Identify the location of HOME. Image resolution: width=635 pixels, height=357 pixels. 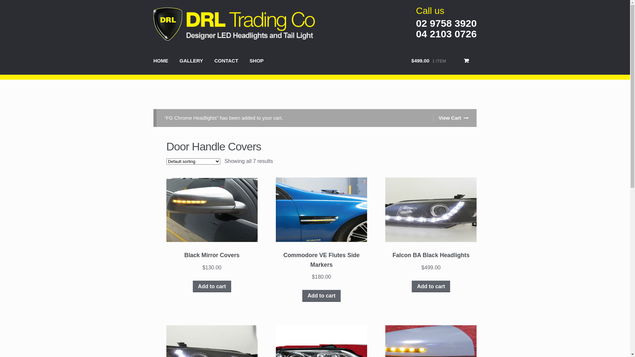
(161, 62).